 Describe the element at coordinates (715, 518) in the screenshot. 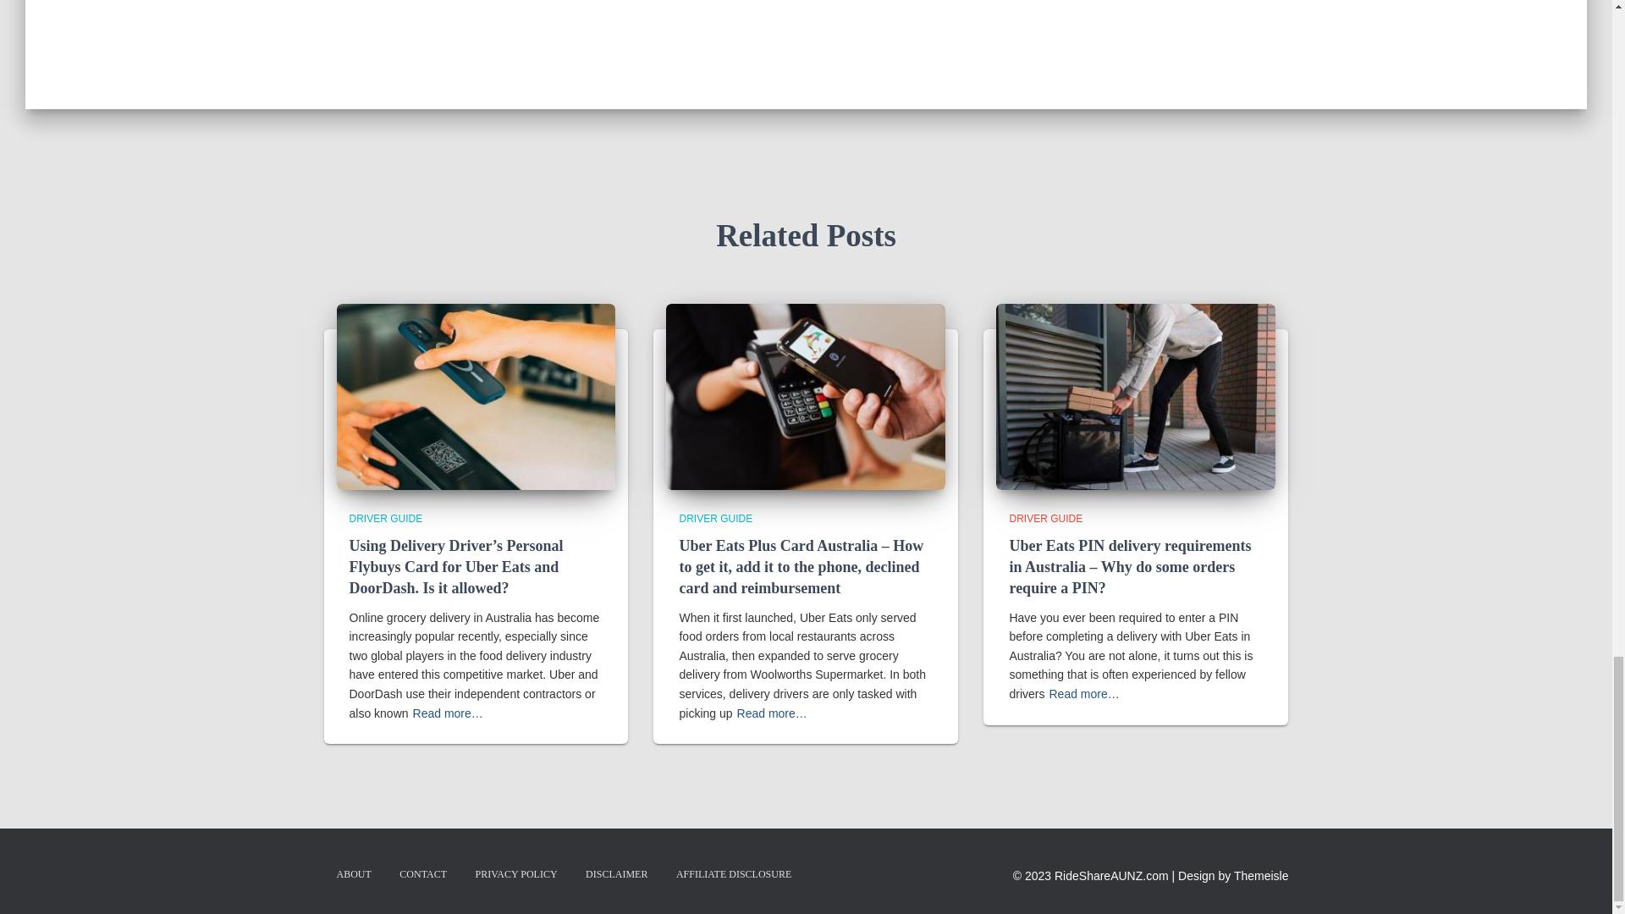

I see `View all posts in Driver Guide` at that location.